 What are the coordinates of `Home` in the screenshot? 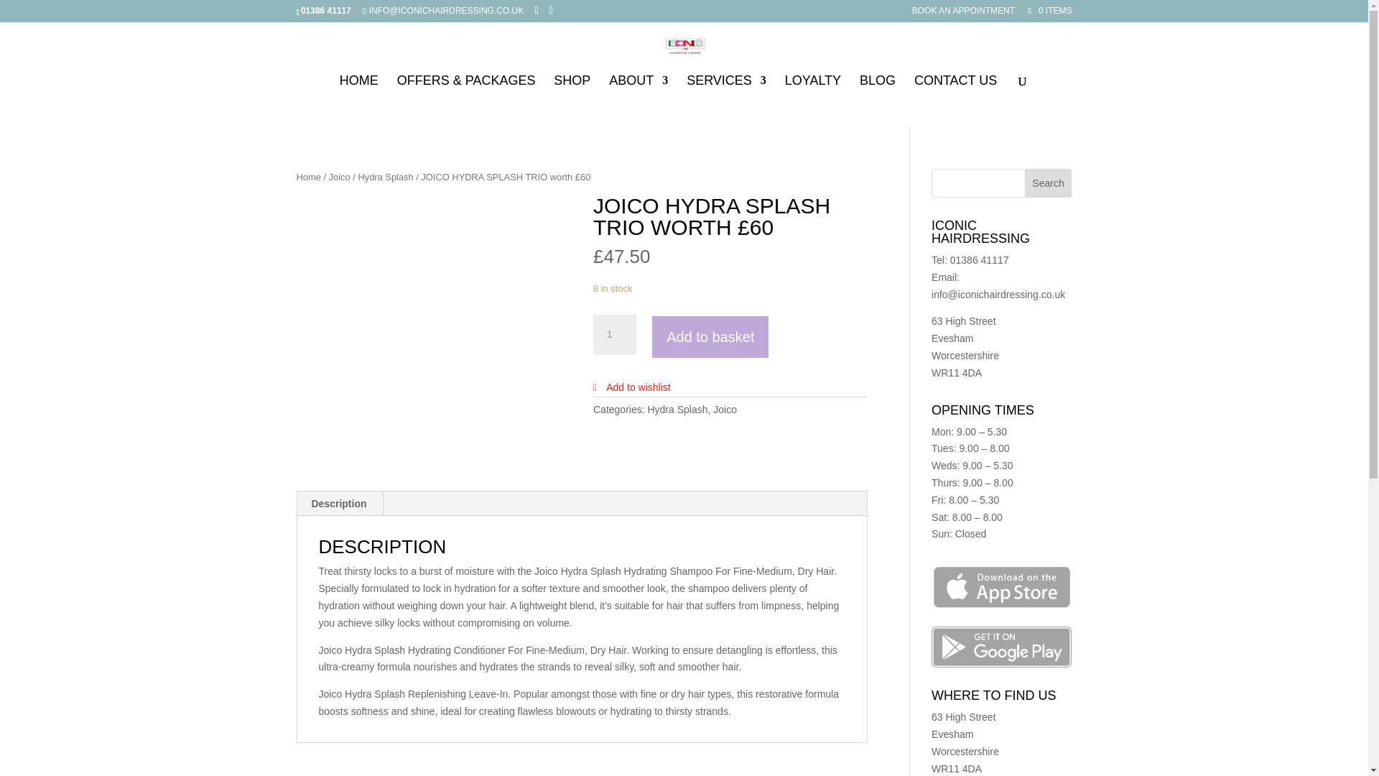 It's located at (307, 177).